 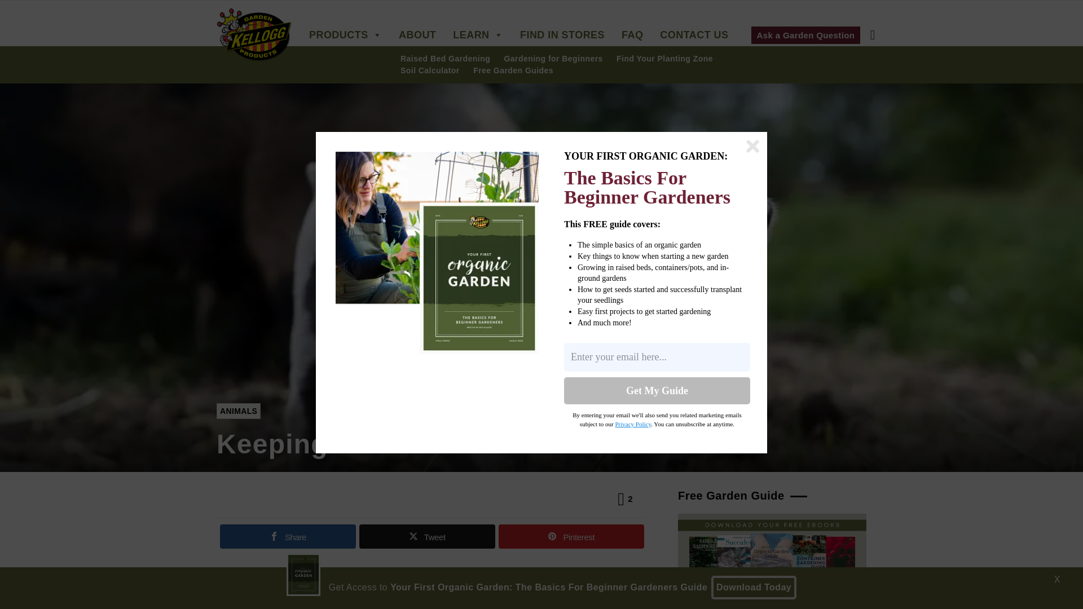 I want to click on LEARN, so click(x=481, y=35).